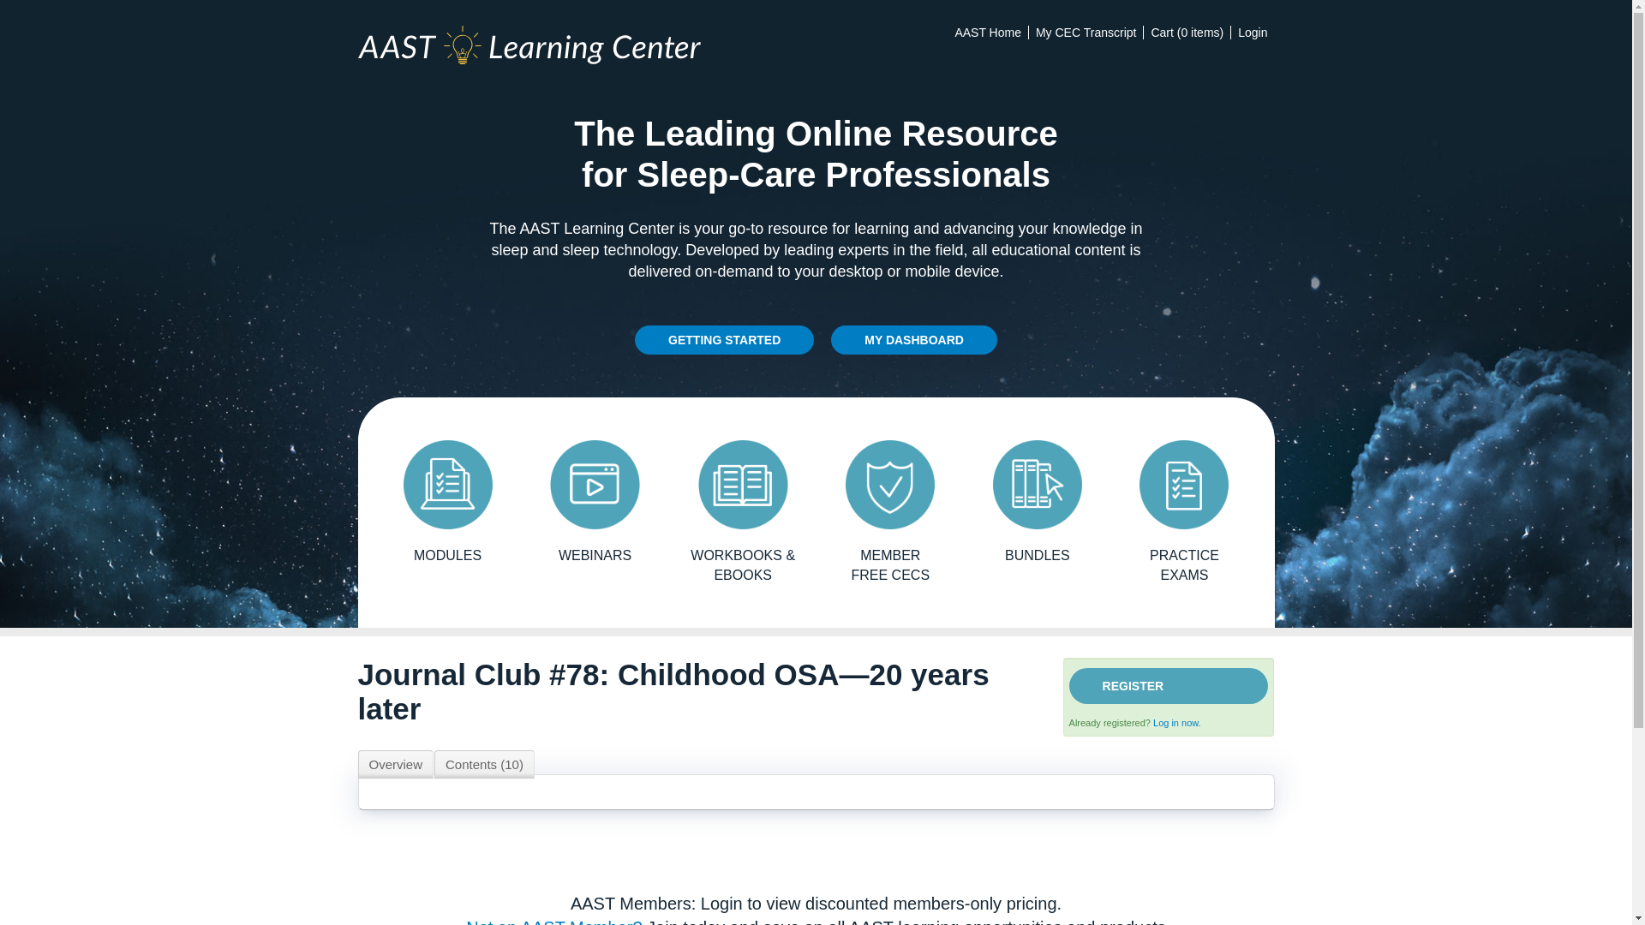 Image resolution: width=1645 pixels, height=925 pixels. What do you see at coordinates (595, 502) in the screenshot?
I see `WEBINARS` at bounding box center [595, 502].